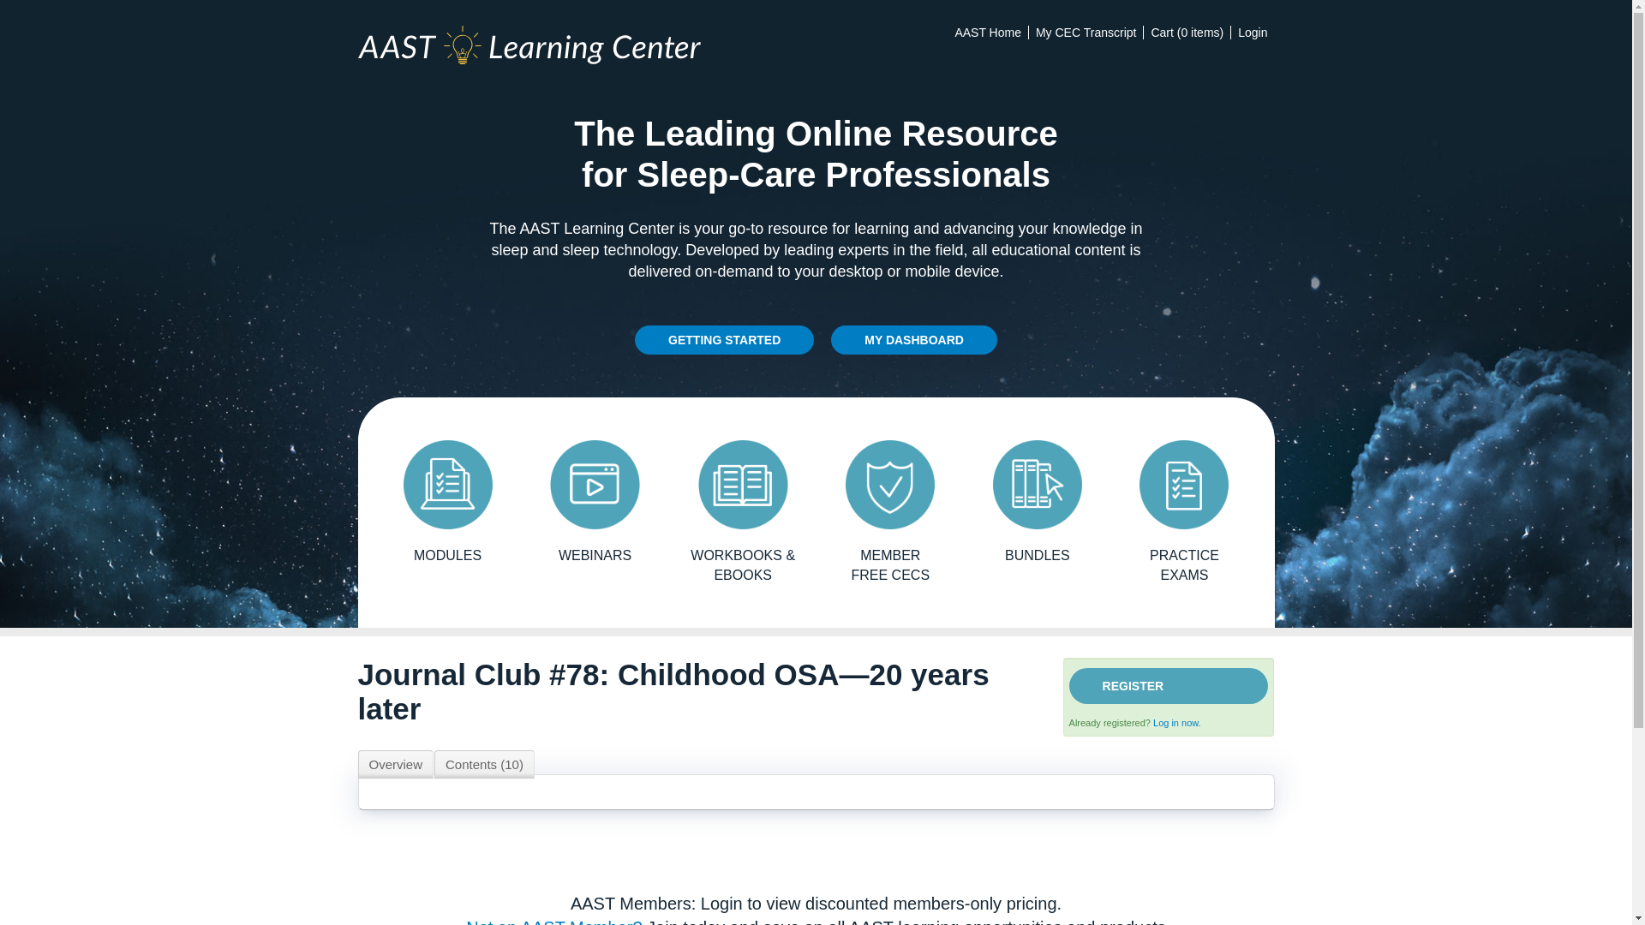 Image resolution: width=1645 pixels, height=925 pixels. What do you see at coordinates (595, 502) in the screenshot?
I see `WEBINARS` at bounding box center [595, 502].